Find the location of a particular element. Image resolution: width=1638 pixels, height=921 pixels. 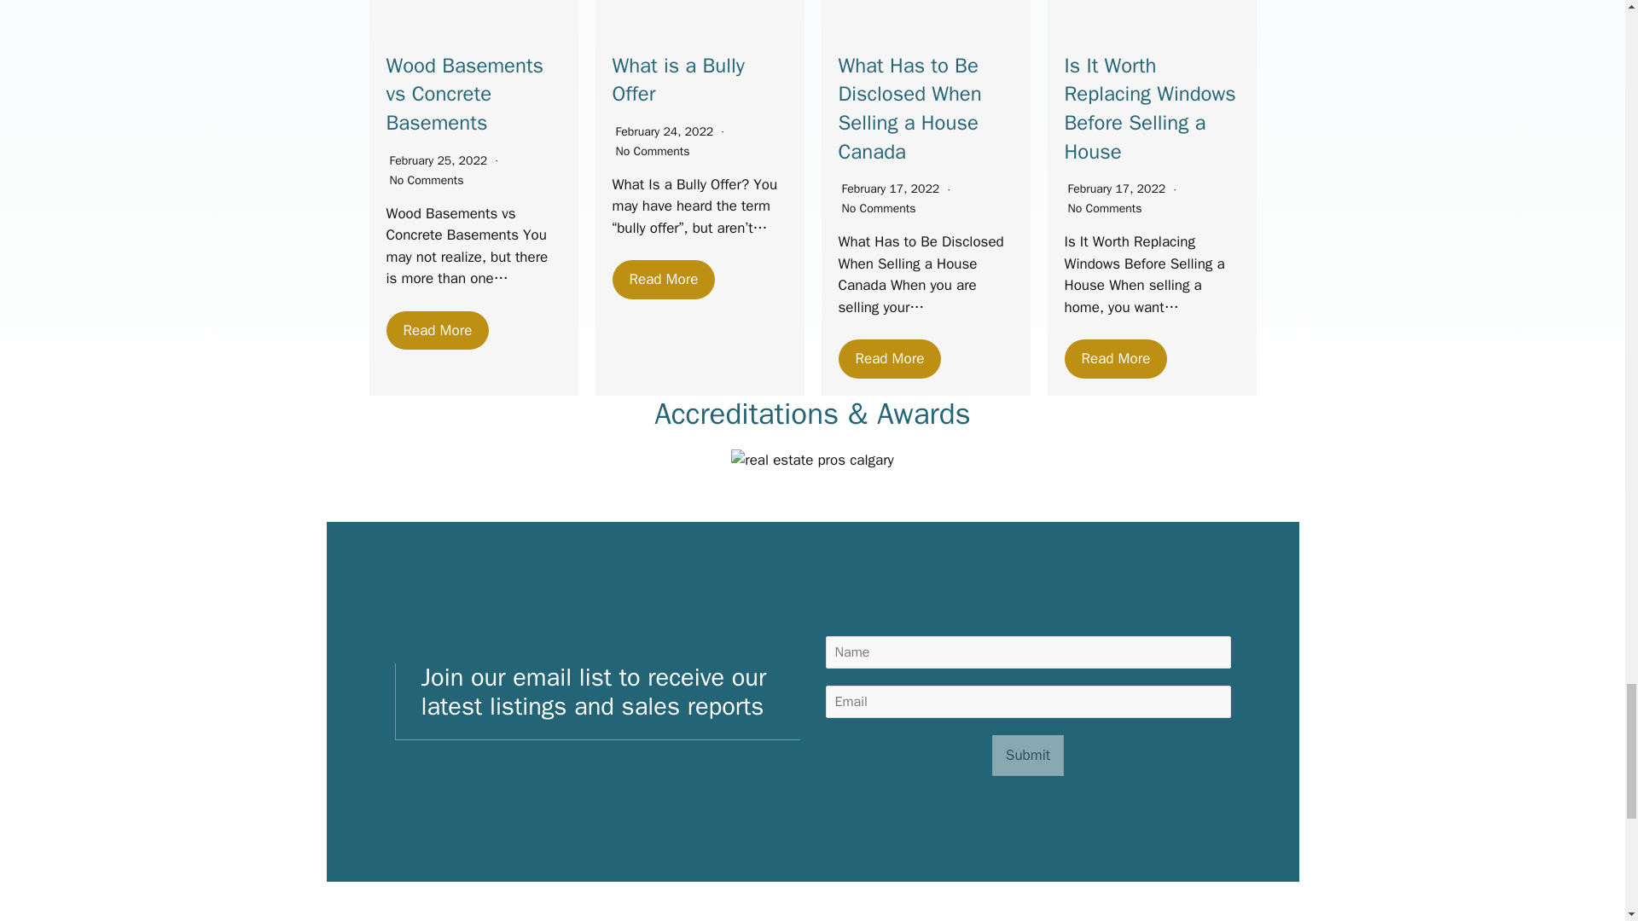

Read More is located at coordinates (889, 358).